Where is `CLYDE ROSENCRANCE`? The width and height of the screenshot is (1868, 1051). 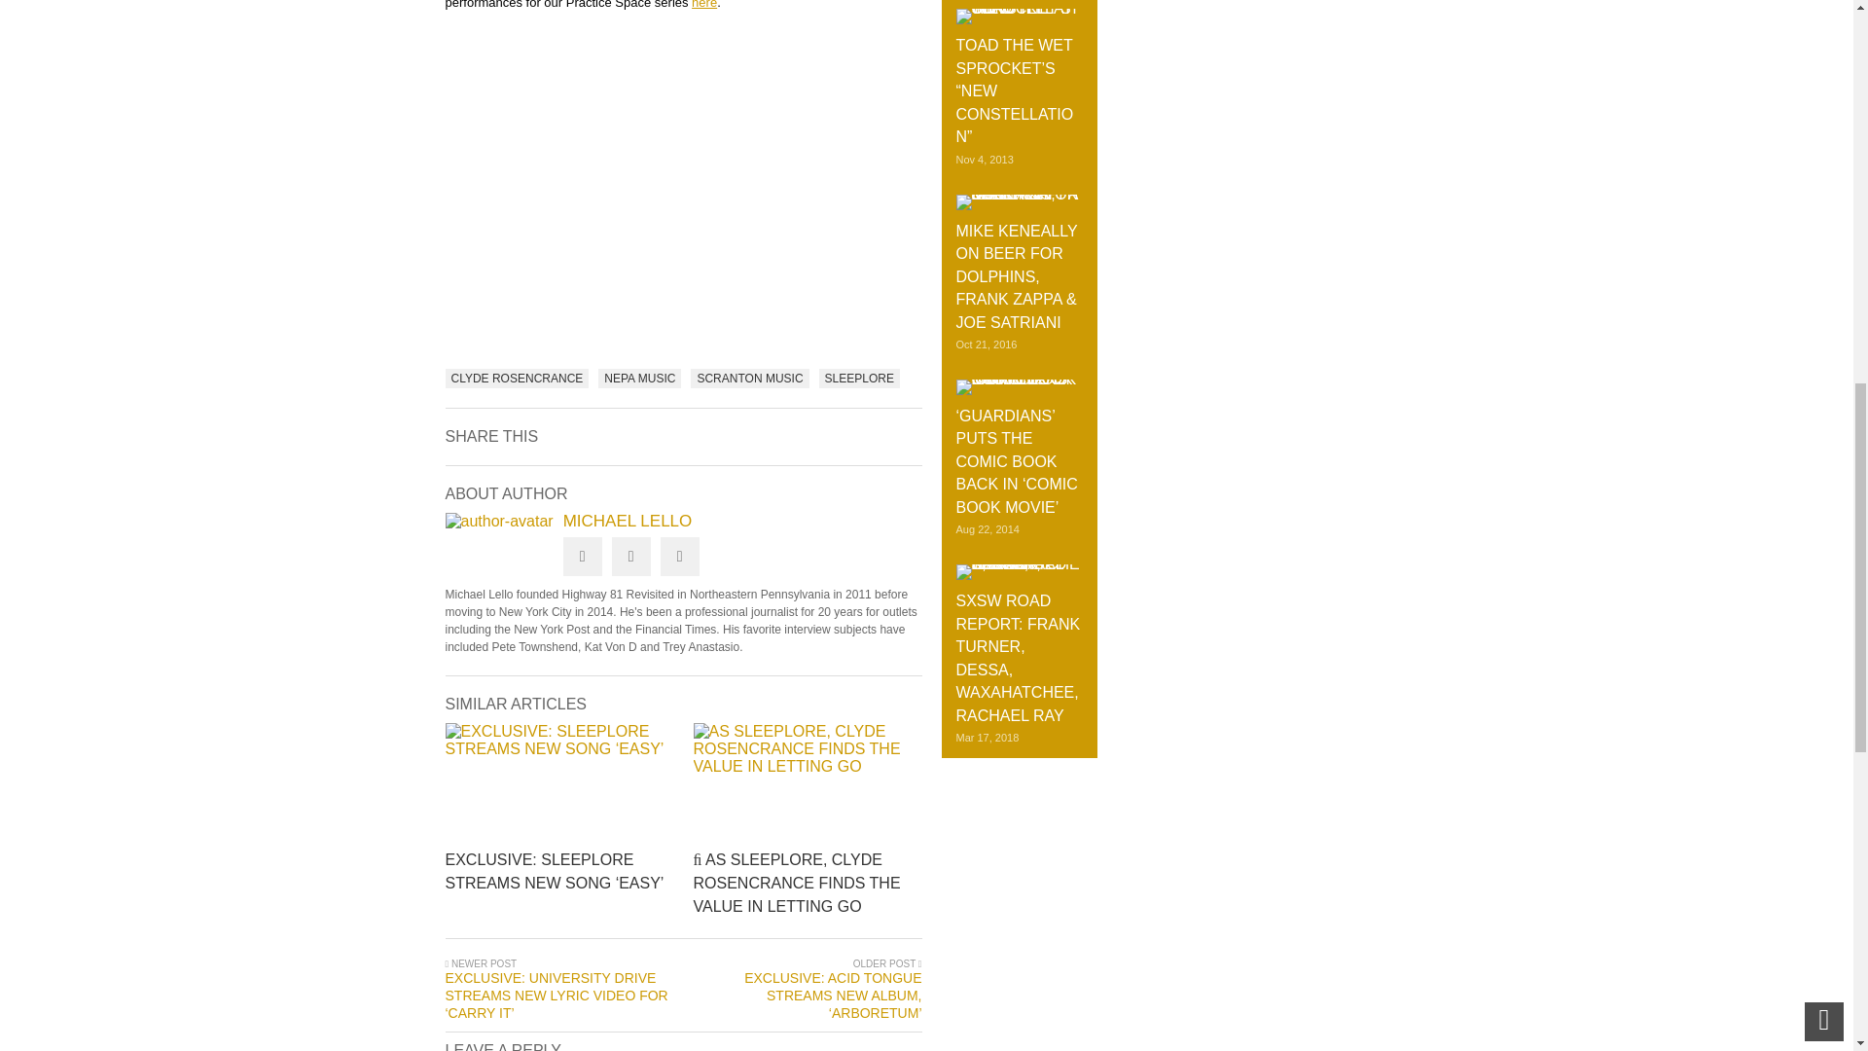
CLYDE ROSENCRANCE is located at coordinates (518, 378).